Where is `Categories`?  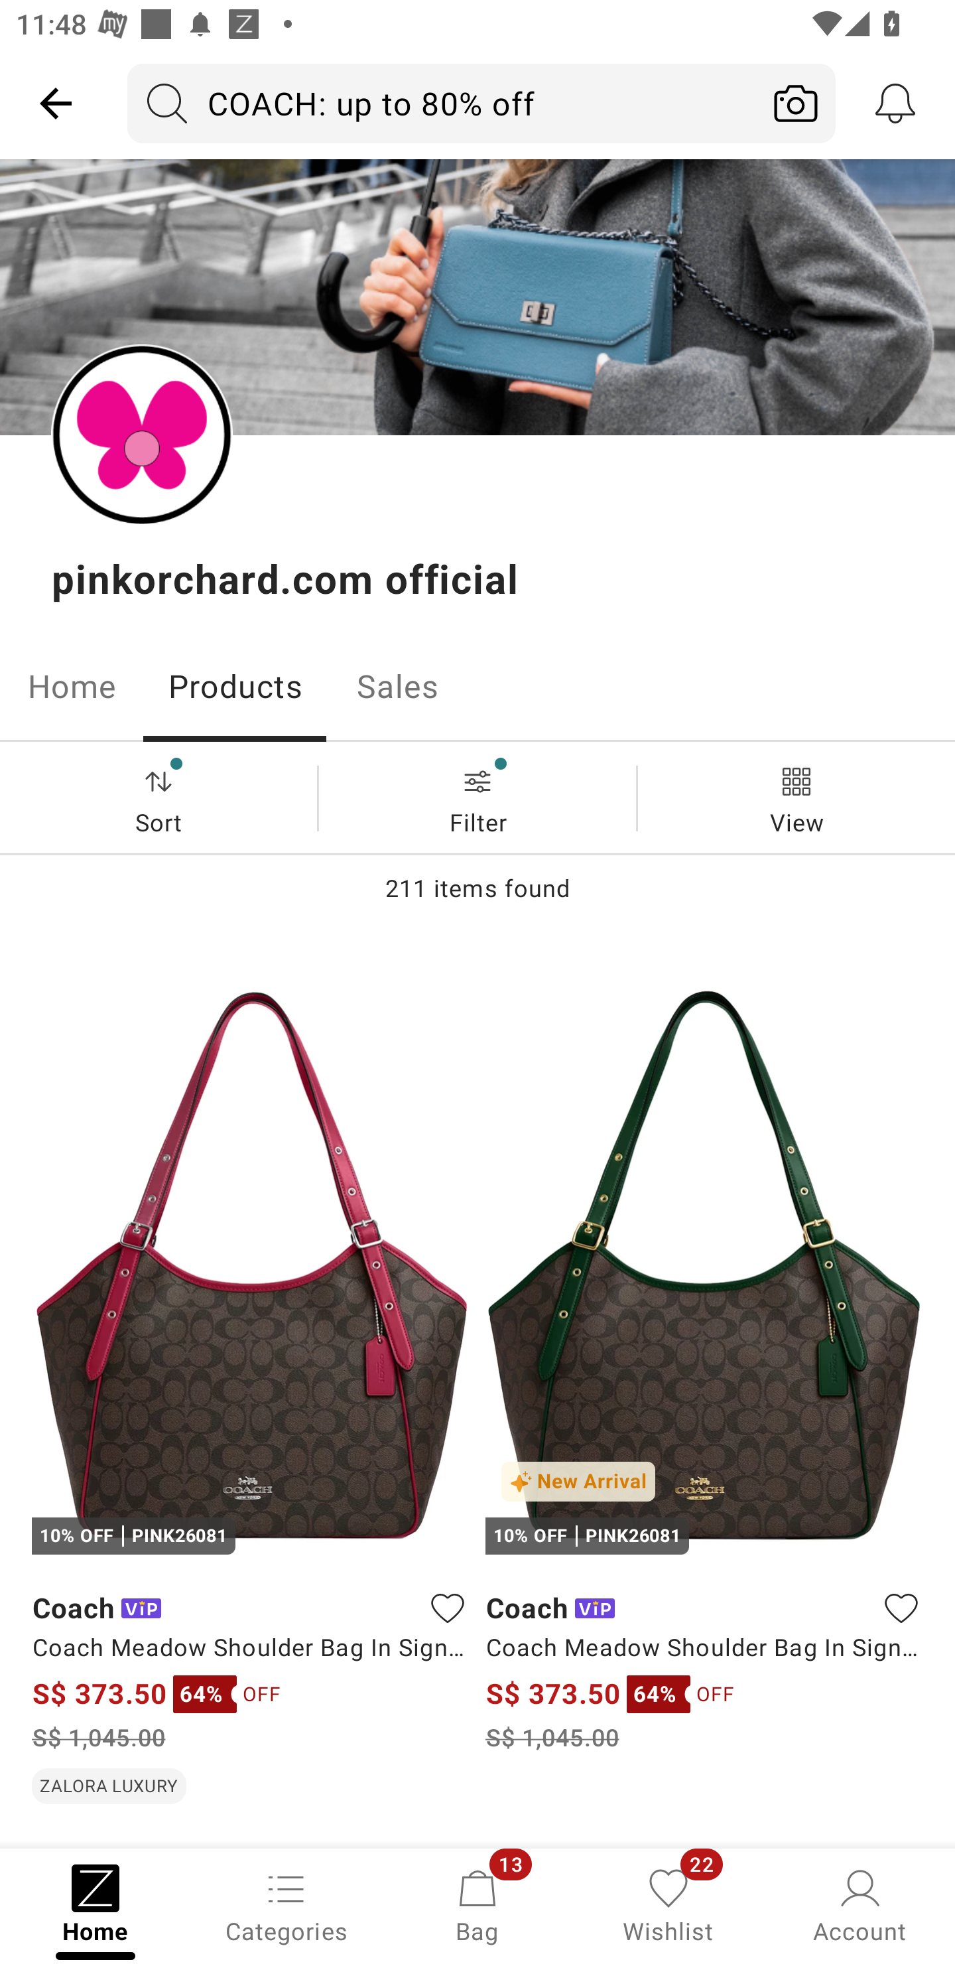 Categories is located at coordinates (286, 1904).